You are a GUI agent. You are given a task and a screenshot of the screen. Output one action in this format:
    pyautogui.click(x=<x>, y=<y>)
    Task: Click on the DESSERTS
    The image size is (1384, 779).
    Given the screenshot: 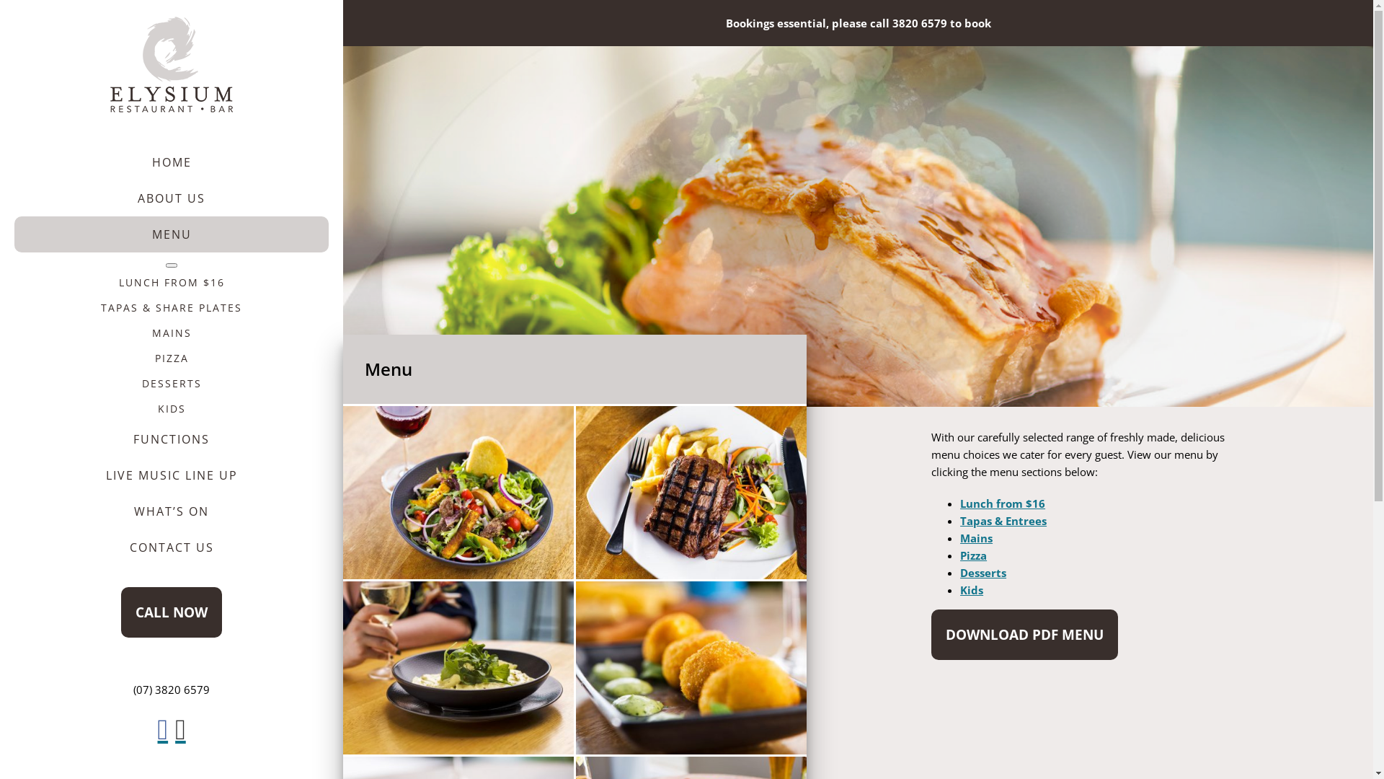 What is the action you would take?
    pyautogui.click(x=172, y=384)
    